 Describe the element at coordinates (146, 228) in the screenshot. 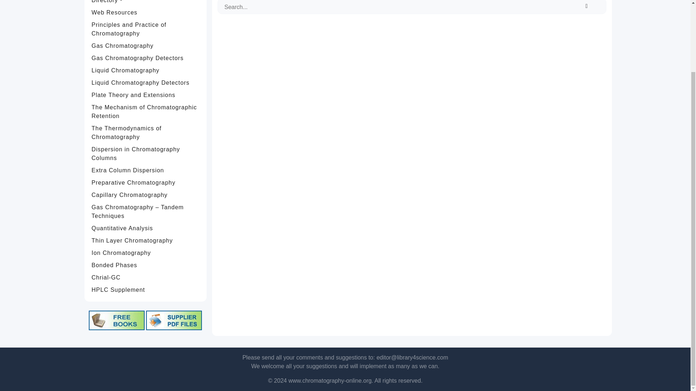

I see `Quantitative Analysis` at that location.